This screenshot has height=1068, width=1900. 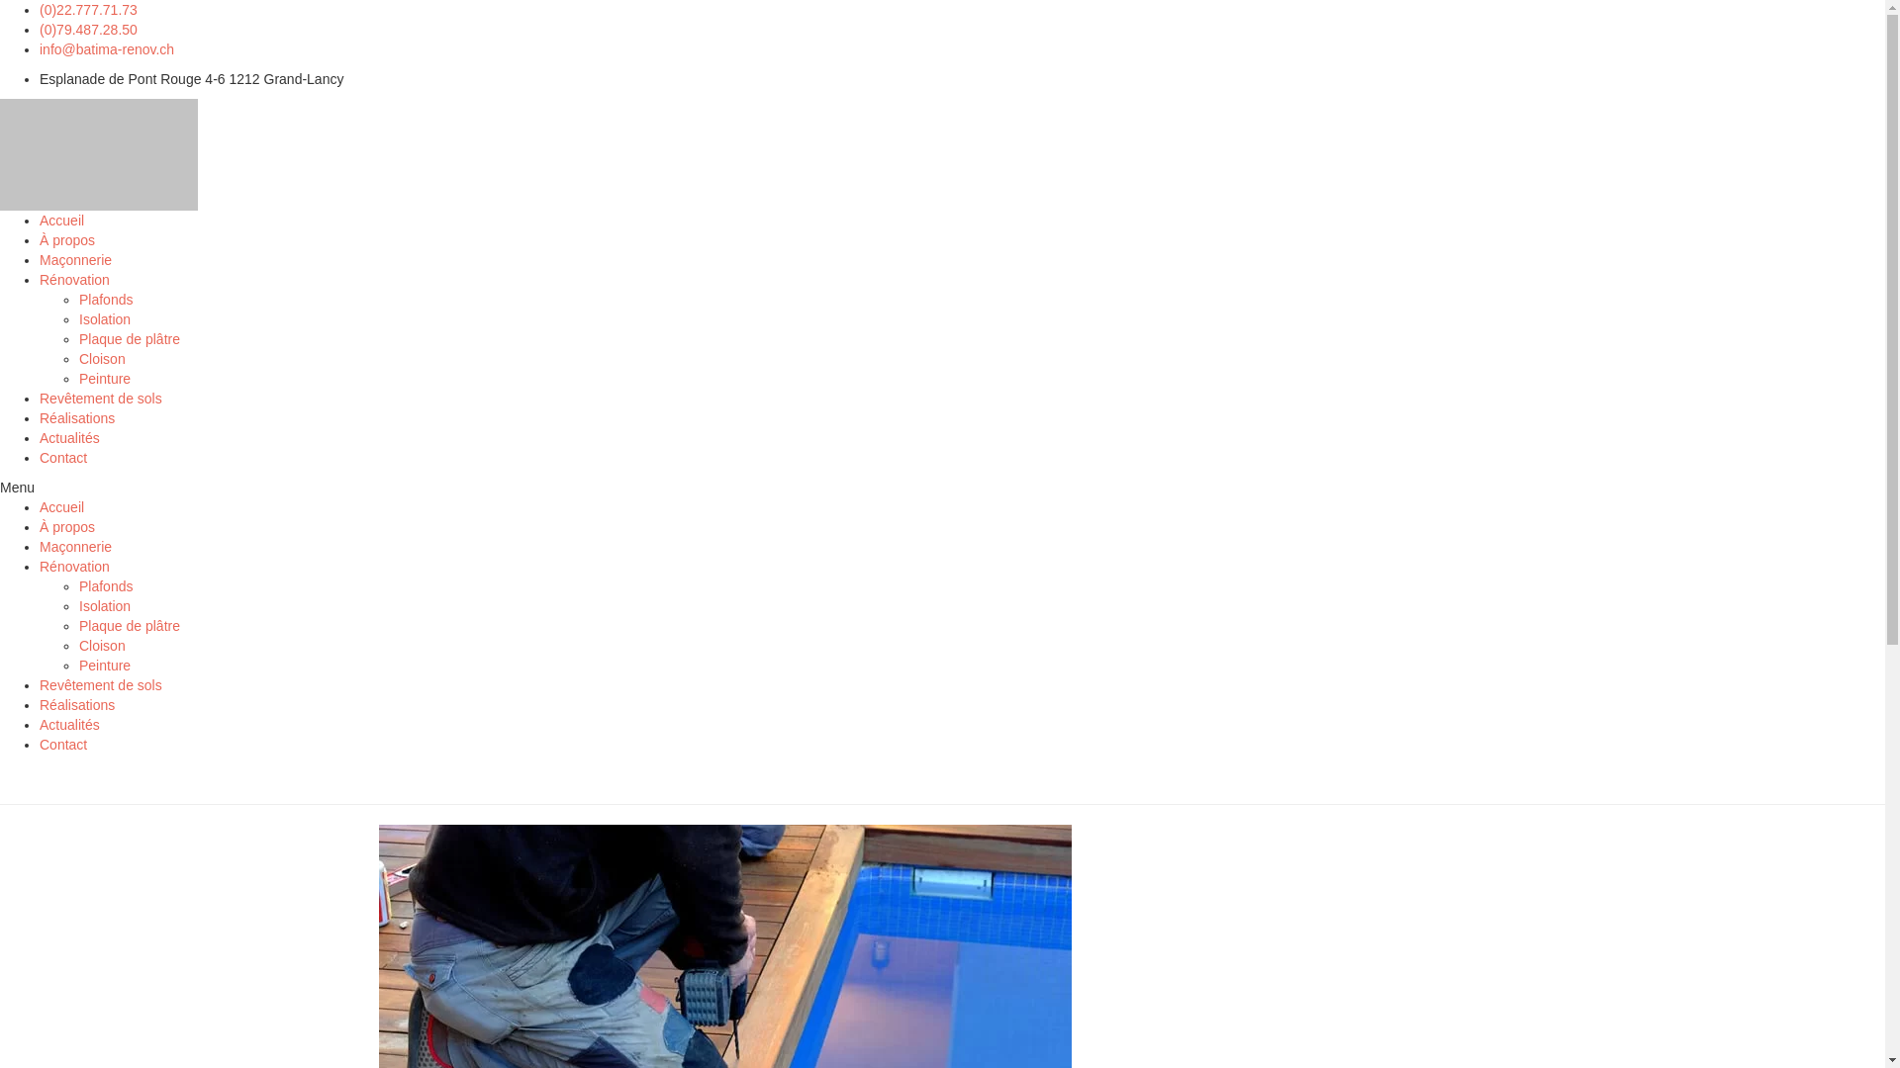 I want to click on (0)79.487.28.50, so click(x=89, y=30).